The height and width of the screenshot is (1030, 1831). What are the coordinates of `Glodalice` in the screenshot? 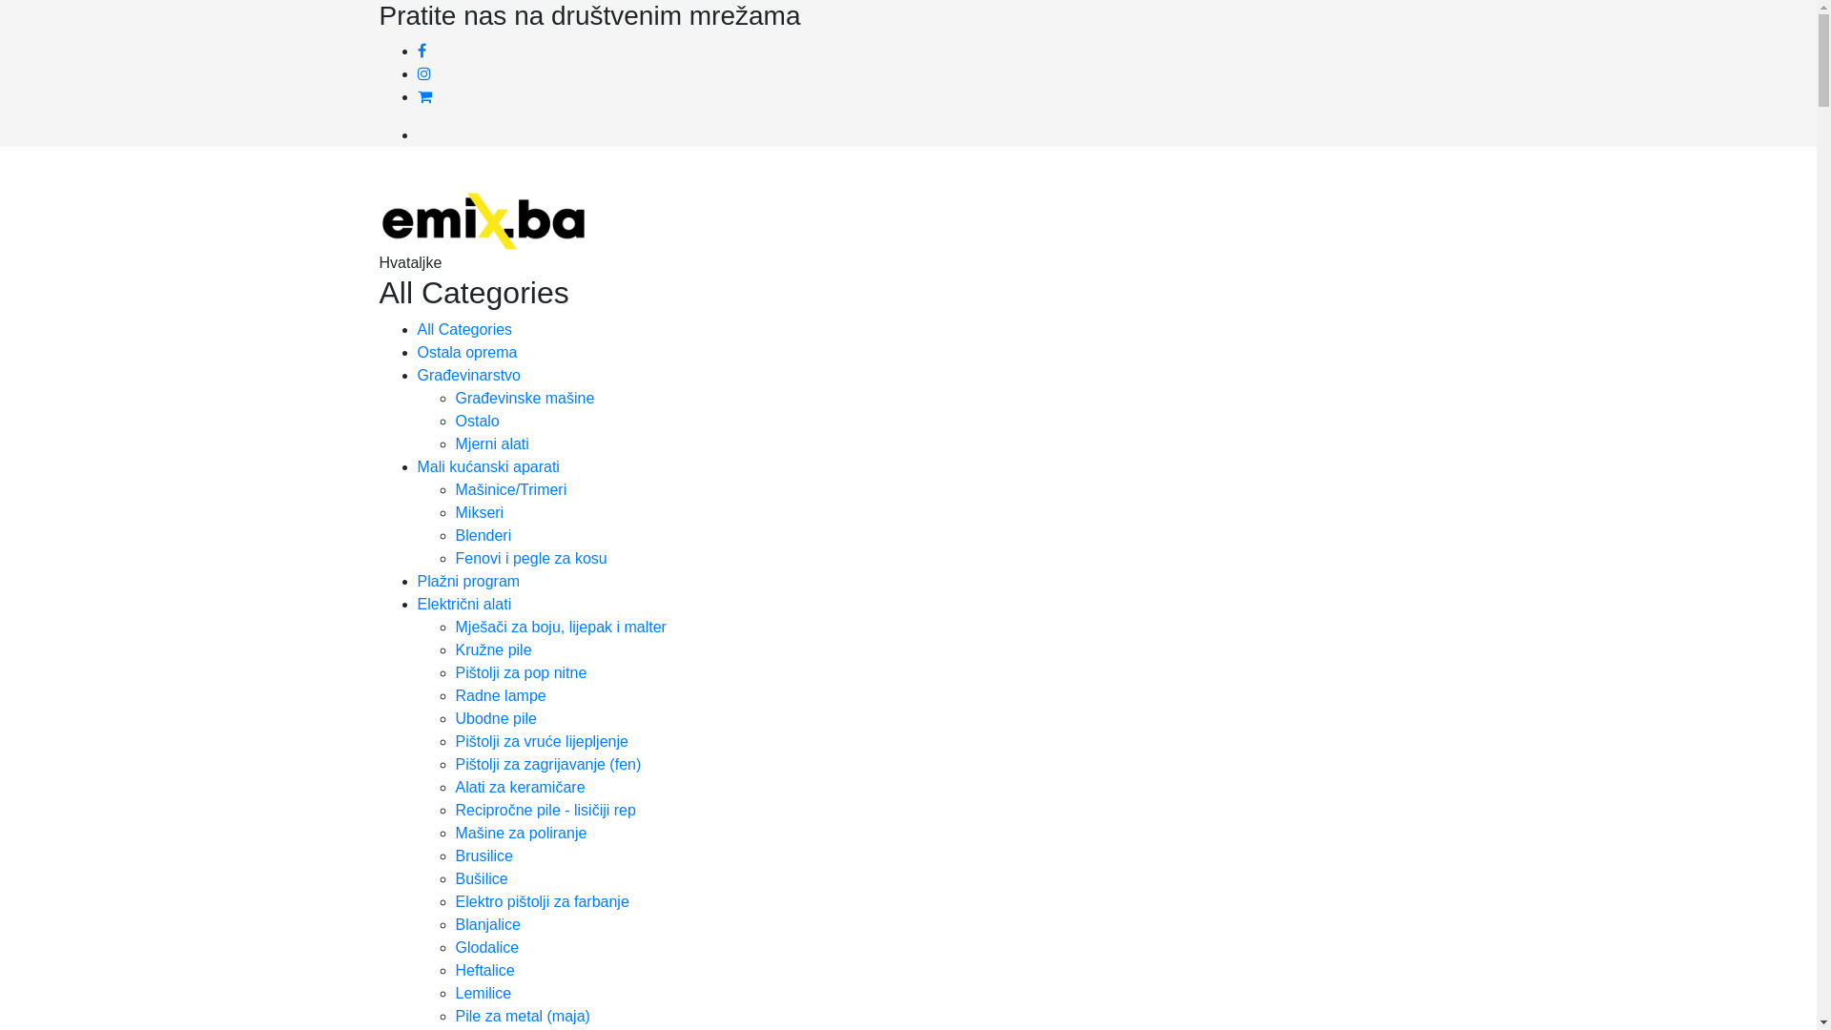 It's located at (488, 948).